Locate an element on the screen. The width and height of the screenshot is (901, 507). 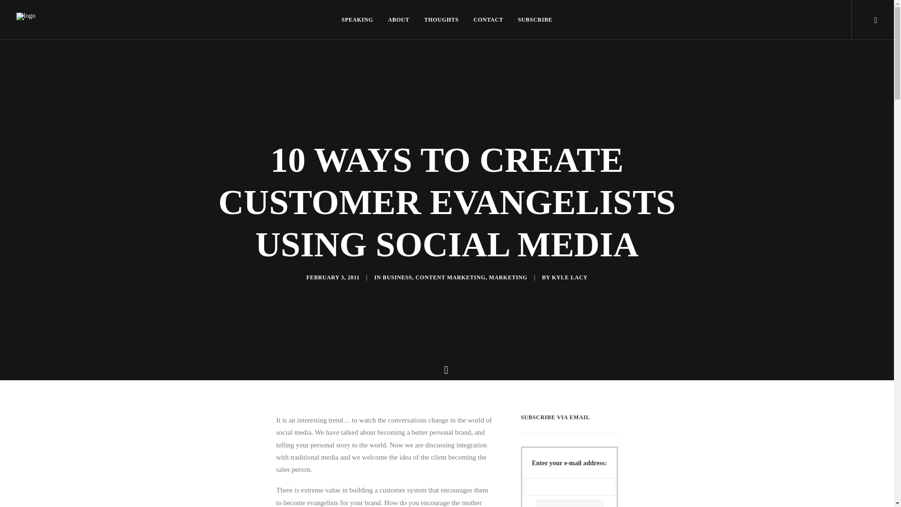
Speaking is located at coordinates (360, 20).